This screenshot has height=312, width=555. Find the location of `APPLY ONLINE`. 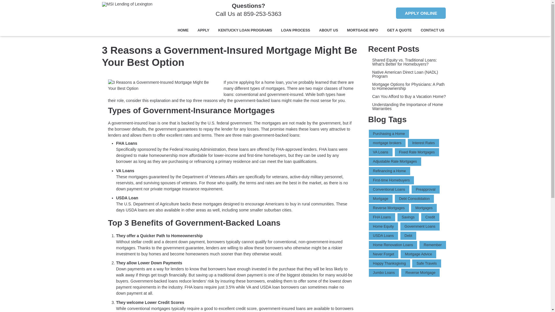

APPLY ONLINE is located at coordinates (421, 13).